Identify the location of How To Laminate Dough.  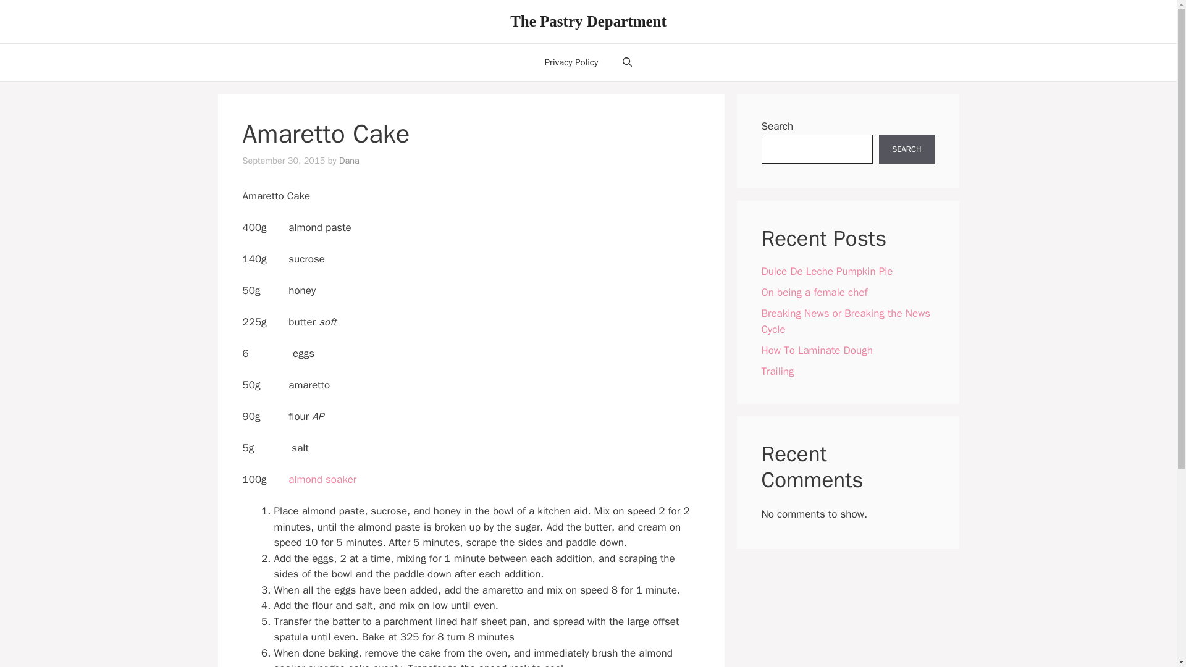
(817, 350).